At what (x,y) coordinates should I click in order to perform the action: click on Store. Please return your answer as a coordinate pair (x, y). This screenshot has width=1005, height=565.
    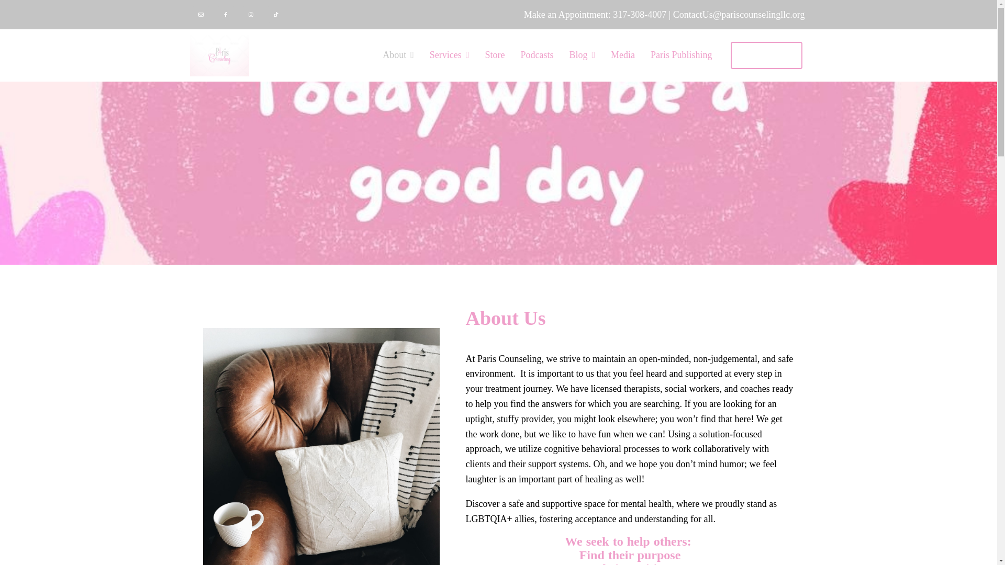
    Looking at the image, I should click on (494, 55).